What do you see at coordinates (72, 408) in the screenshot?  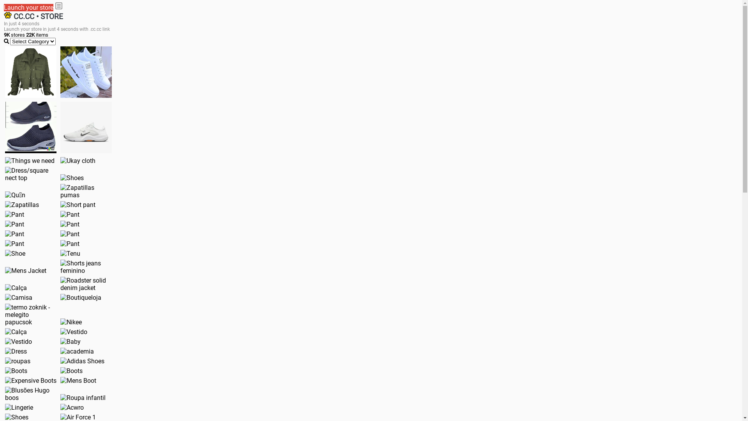 I see `Acwro` at bounding box center [72, 408].